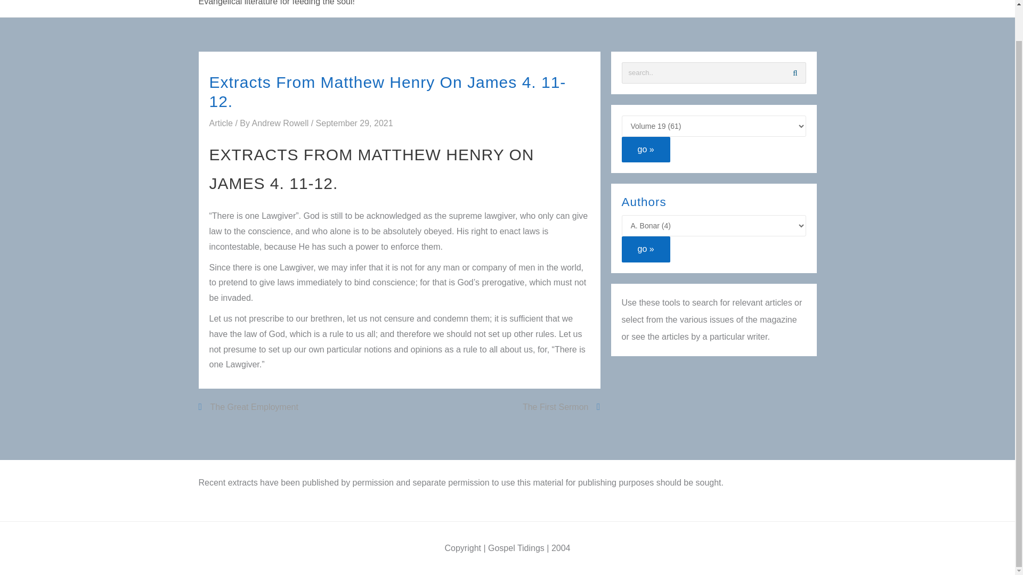  Describe the element at coordinates (281, 122) in the screenshot. I see `Andrew Rowell` at that location.